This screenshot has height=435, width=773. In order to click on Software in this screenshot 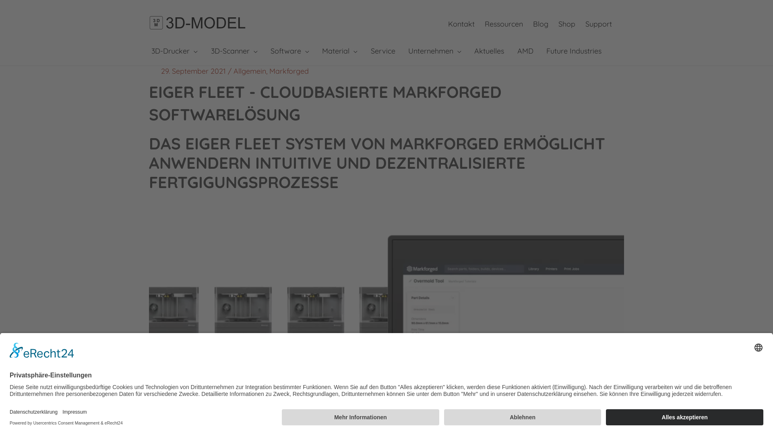, I will do `click(290, 51)`.